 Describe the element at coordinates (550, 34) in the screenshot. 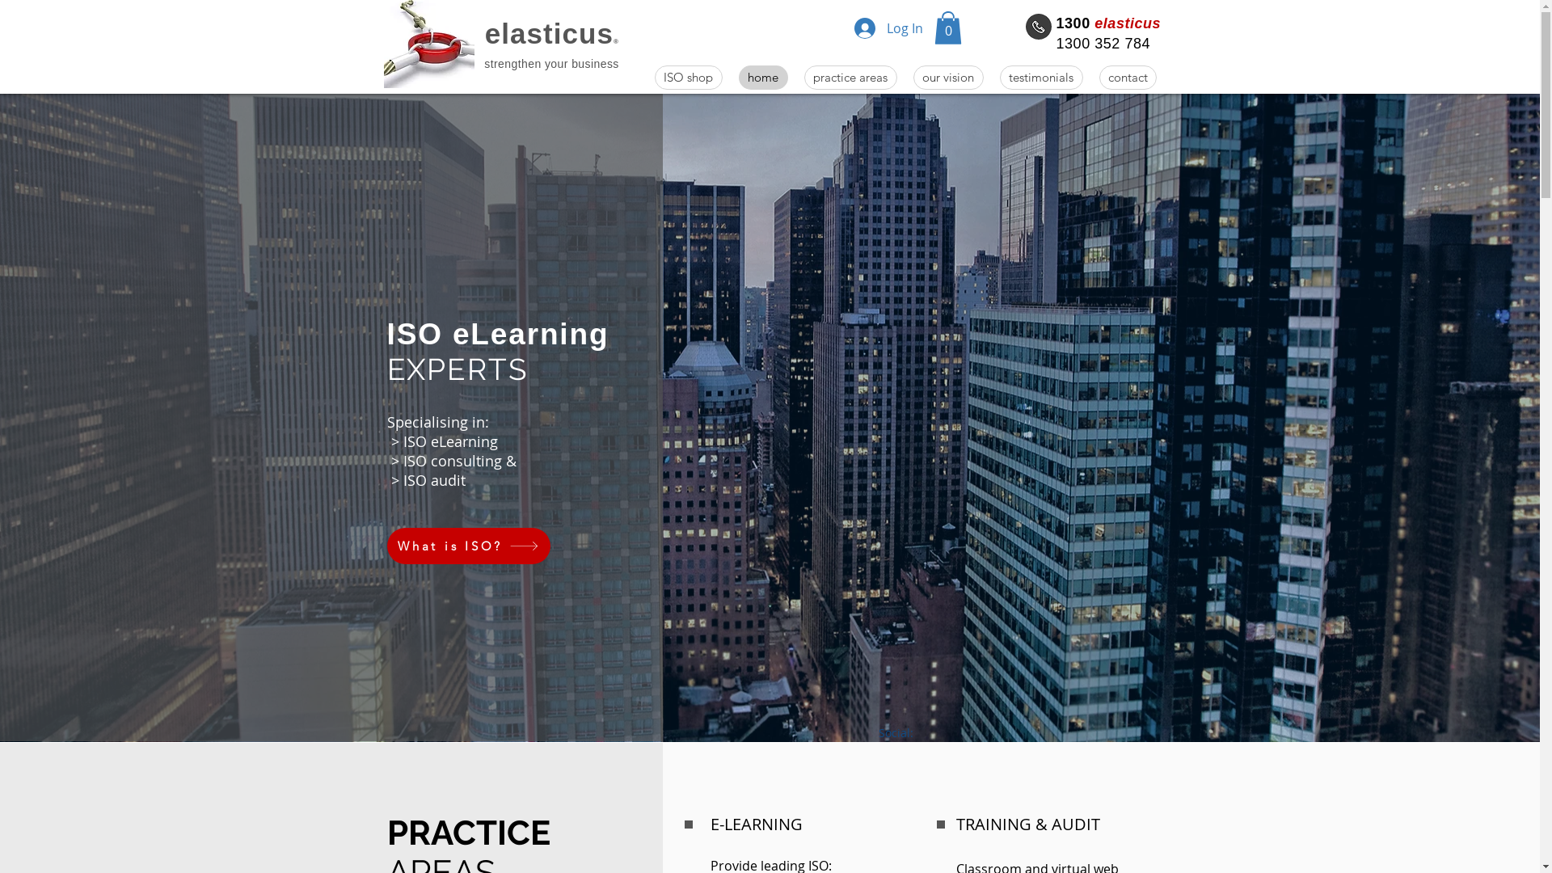

I see `elasticus` at that location.